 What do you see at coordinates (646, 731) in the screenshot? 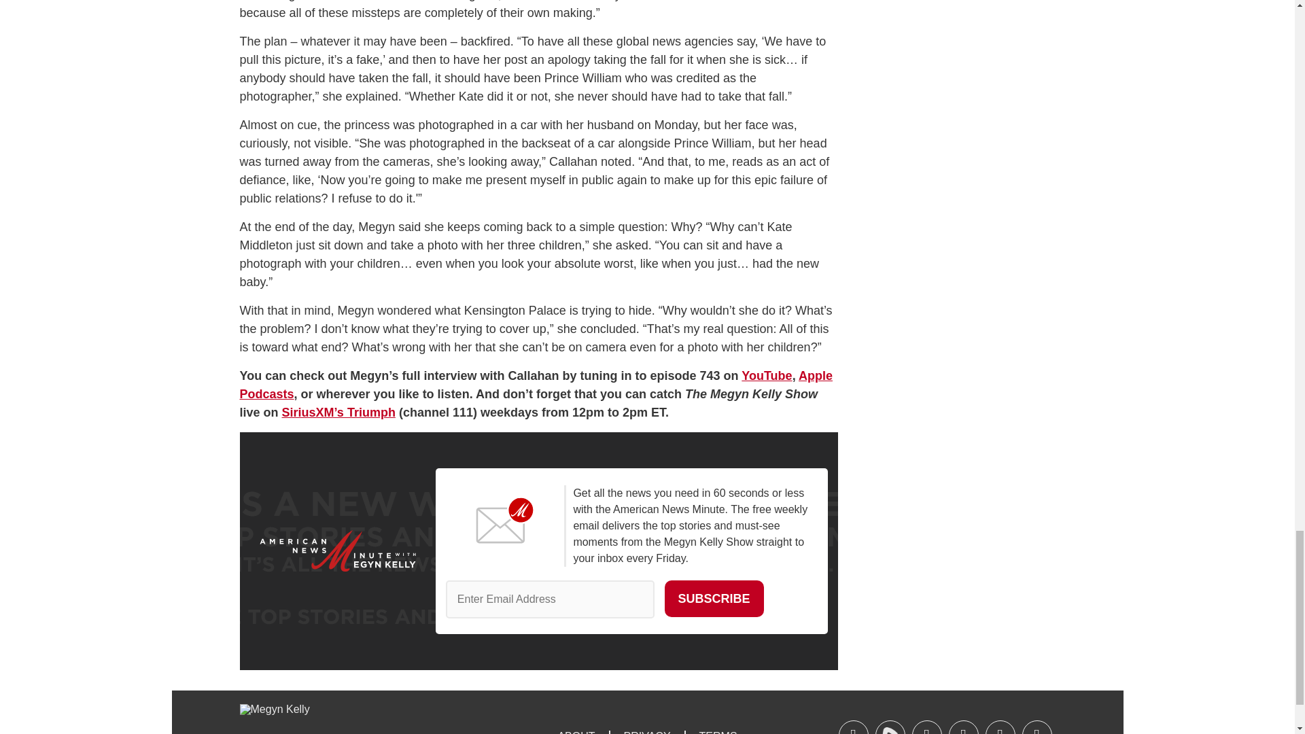
I see `Privacy Policy` at bounding box center [646, 731].